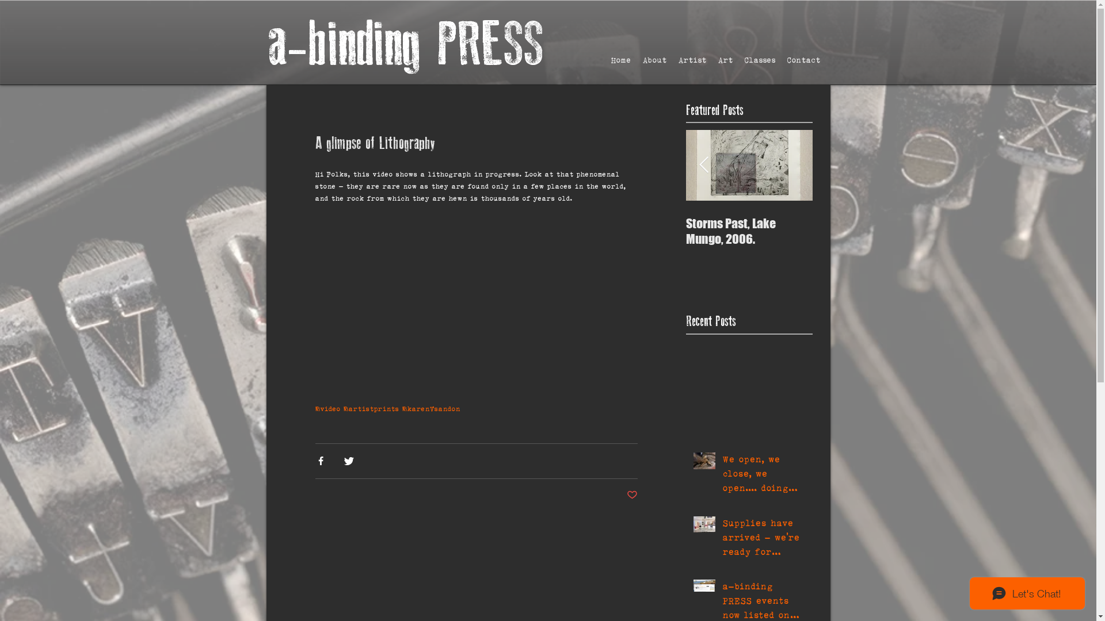 The width and height of the screenshot is (1105, 621). I want to click on #video, so click(328, 408).